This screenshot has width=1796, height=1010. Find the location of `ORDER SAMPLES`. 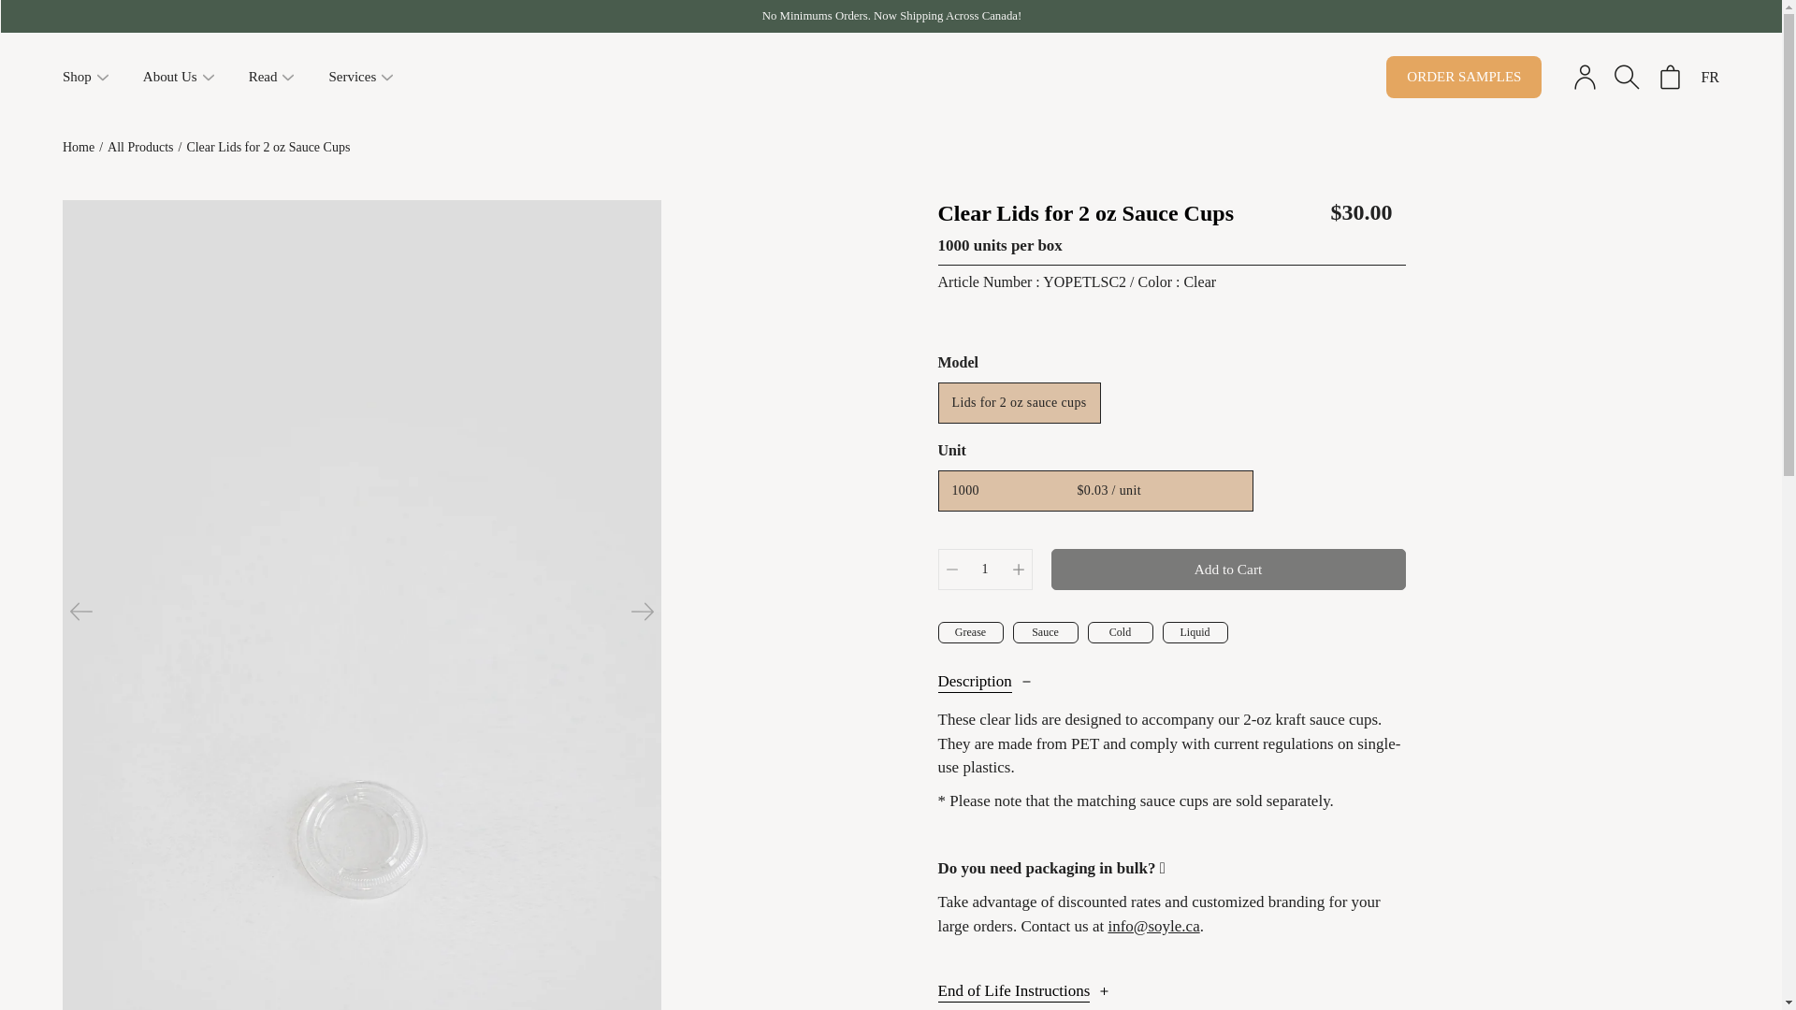

ORDER SAMPLES is located at coordinates (1463, 77).